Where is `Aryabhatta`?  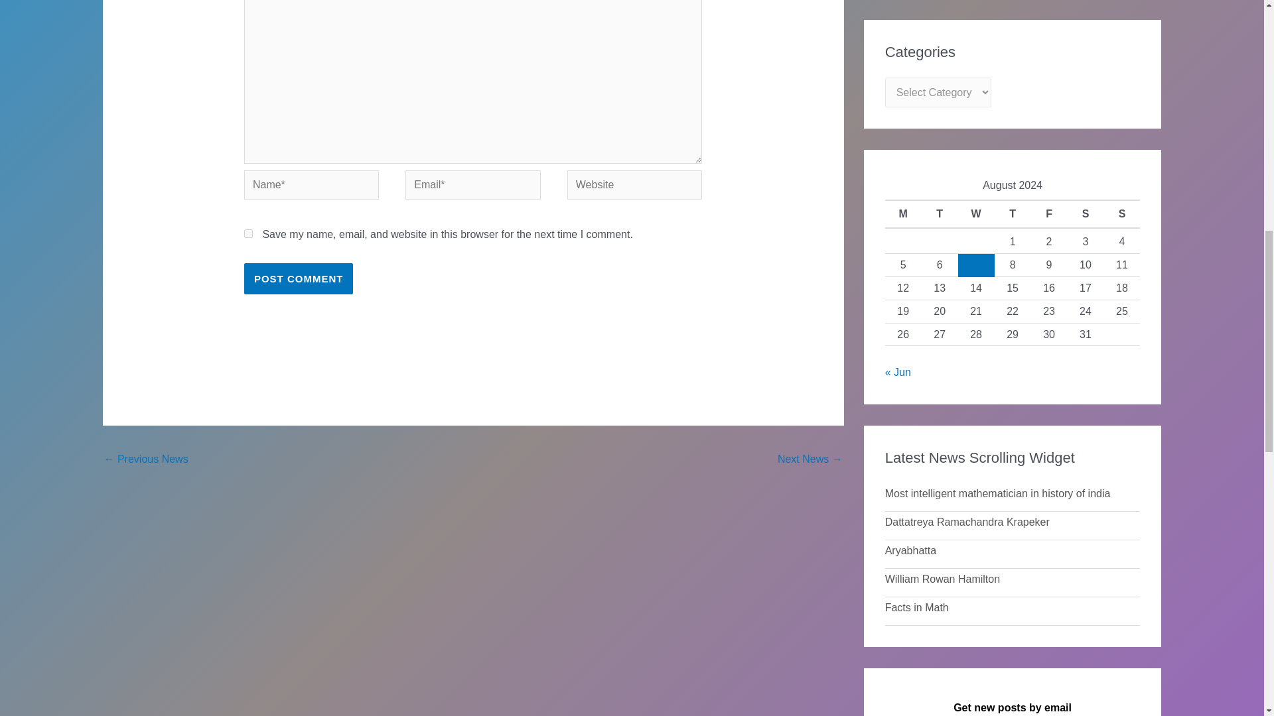
Aryabhatta is located at coordinates (810, 460).